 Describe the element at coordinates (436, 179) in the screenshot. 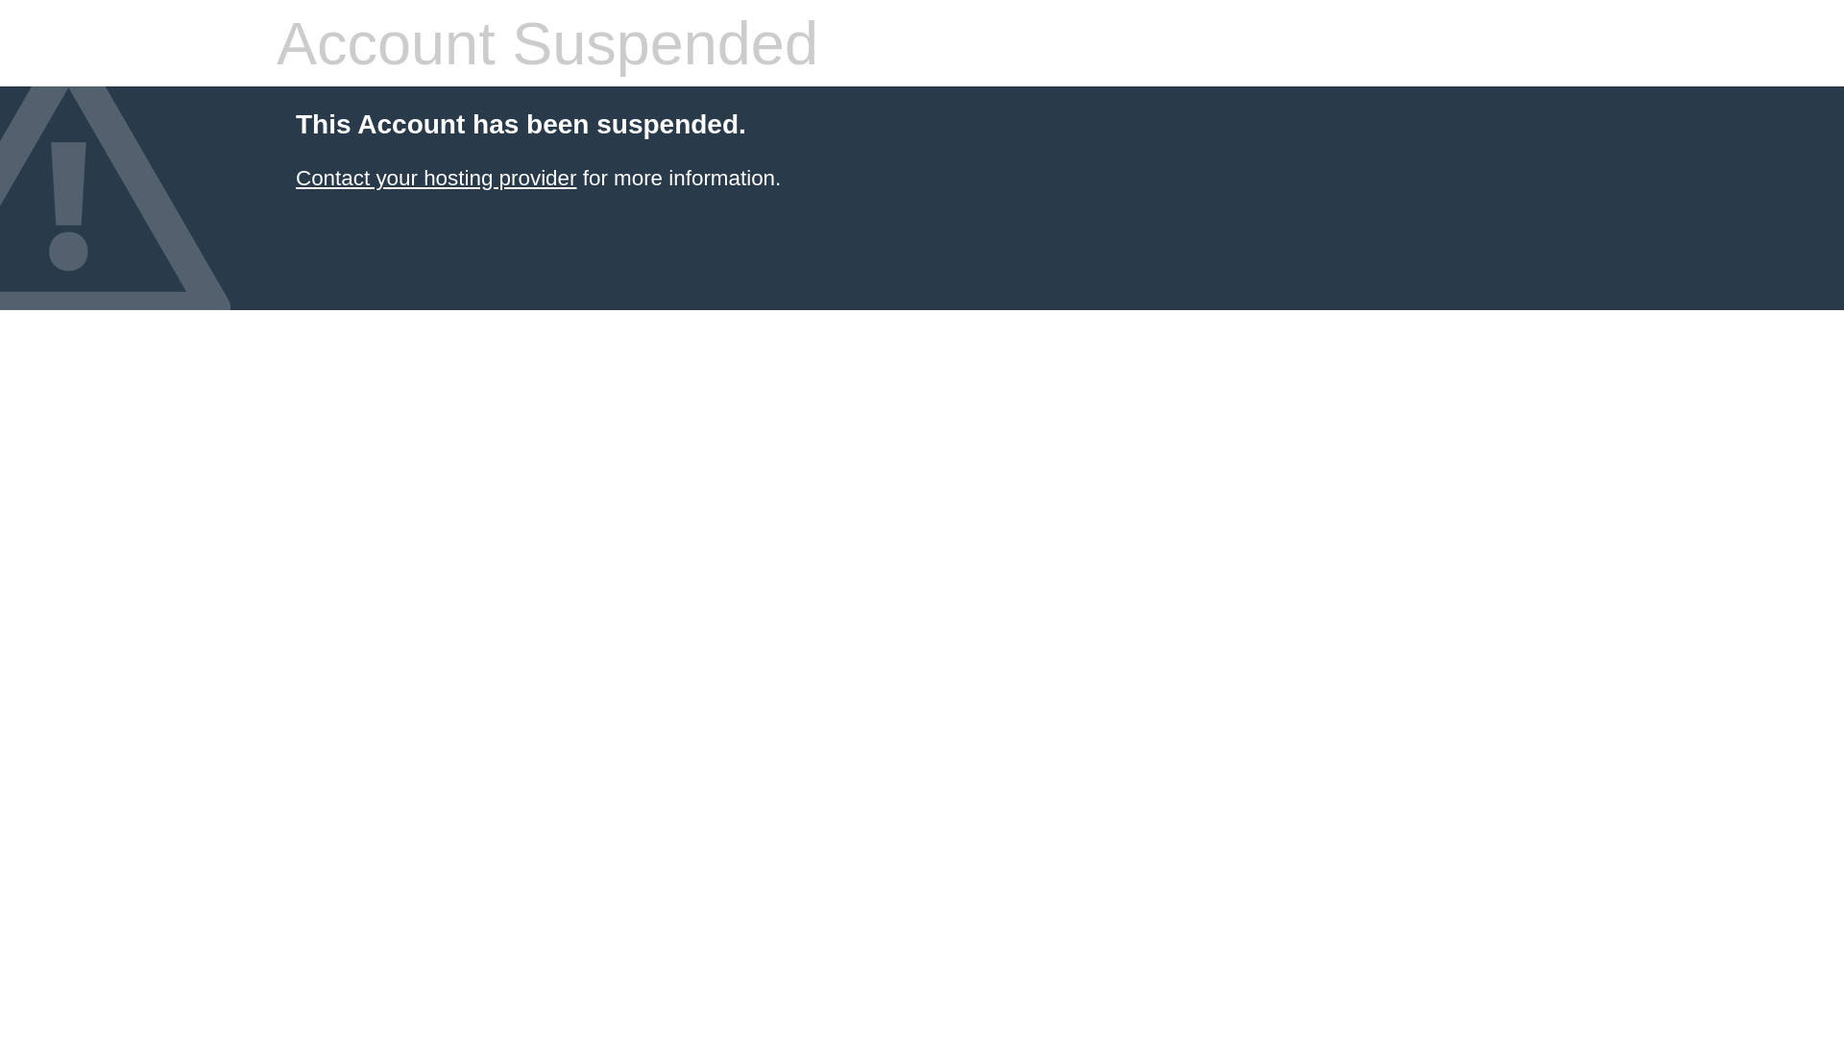

I see `Contact your hosting provider` at that location.